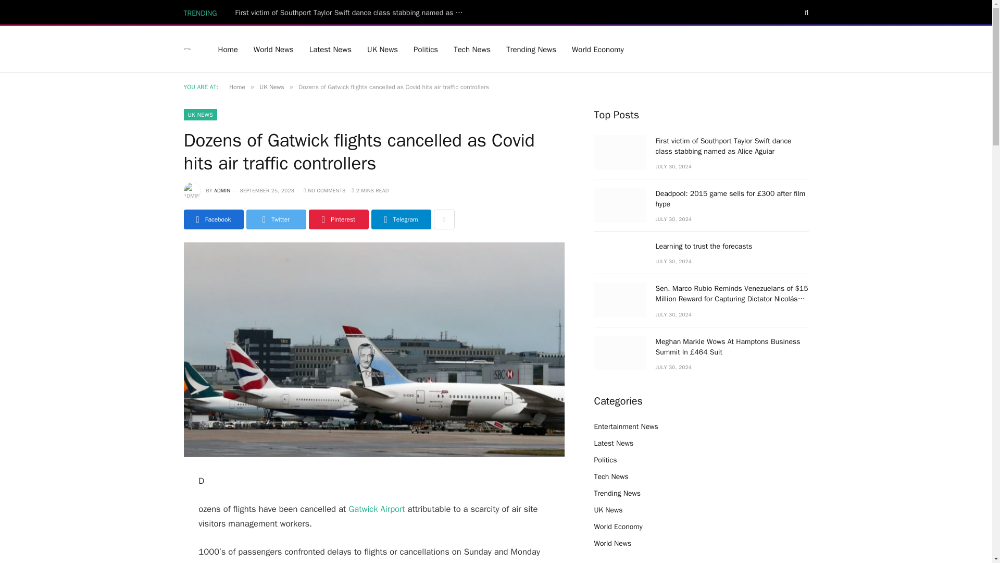  What do you see at coordinates (337, 219) in the screenshot?
I see `Share on Pinterest` at bounding box center [337, 219].